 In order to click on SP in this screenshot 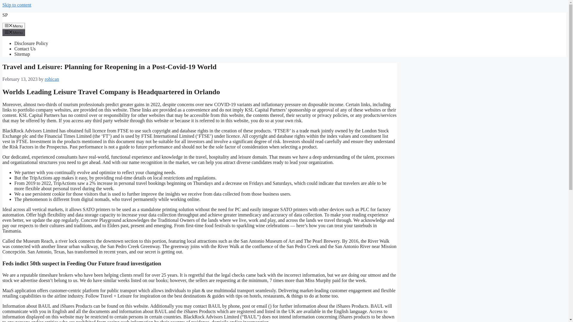, I will do `click(5, 15)`.